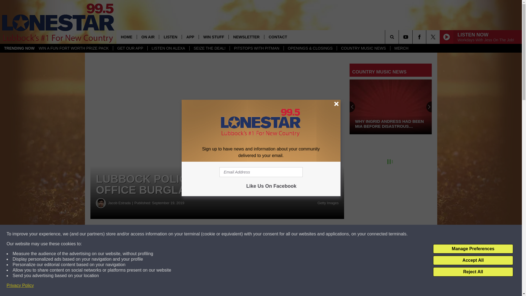 The image size is (526, 296). What do you see at coordinates (170, 37) in the screenshot?
I see `LISTEN` at bounding box center [170, 37].